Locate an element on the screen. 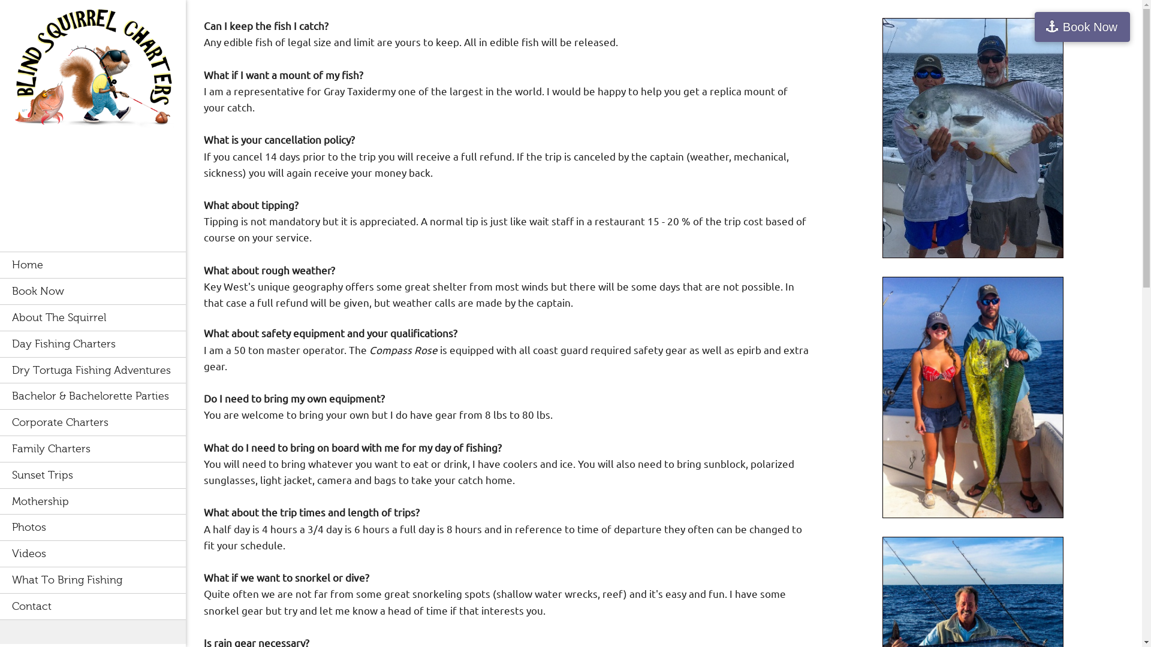 The image size is (1151, 647). What To Bring Fishing is located at coordinates (92, 580).